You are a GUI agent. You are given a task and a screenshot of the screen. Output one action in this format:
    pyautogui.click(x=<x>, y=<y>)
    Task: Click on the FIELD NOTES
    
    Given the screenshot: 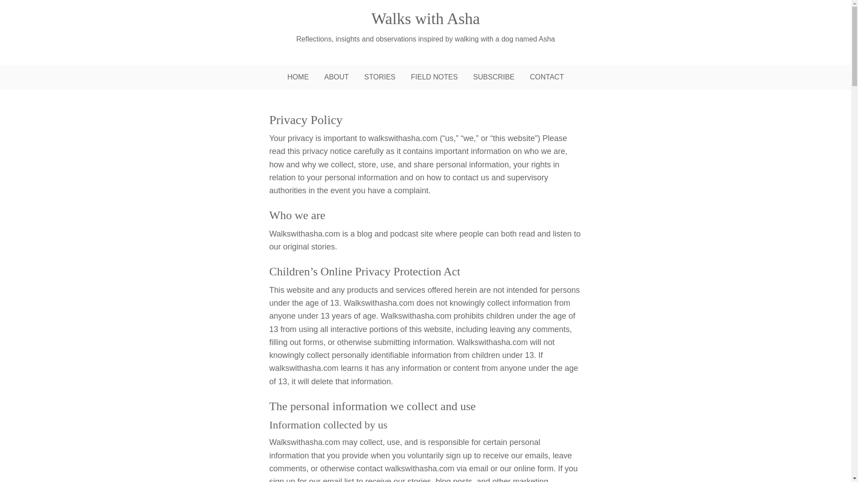 What is the action you would take?
    pyautogui.click(x=434, y=77)
    